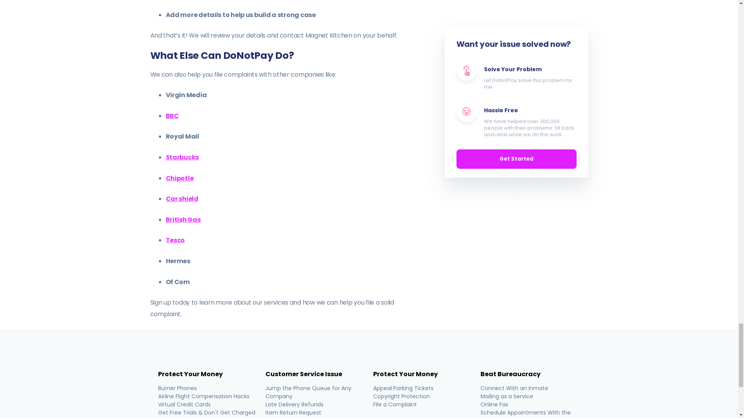  What do you see at coordinates (172, 116) in the screenshot?
I see `BBC` at bounding box center [172, 116].